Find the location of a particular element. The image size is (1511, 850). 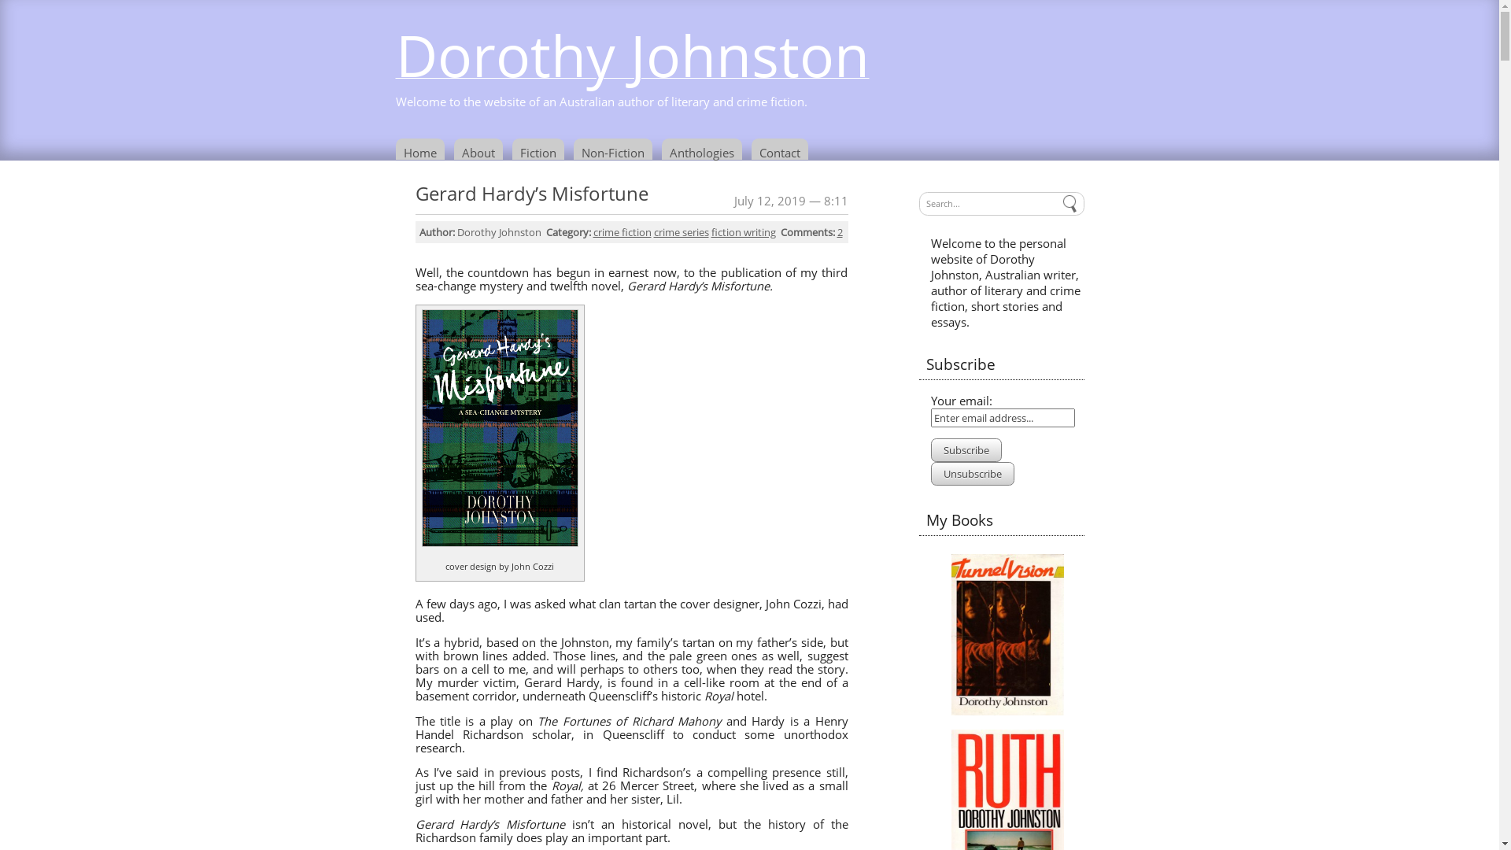

2 is located at coordinates (840, 232).